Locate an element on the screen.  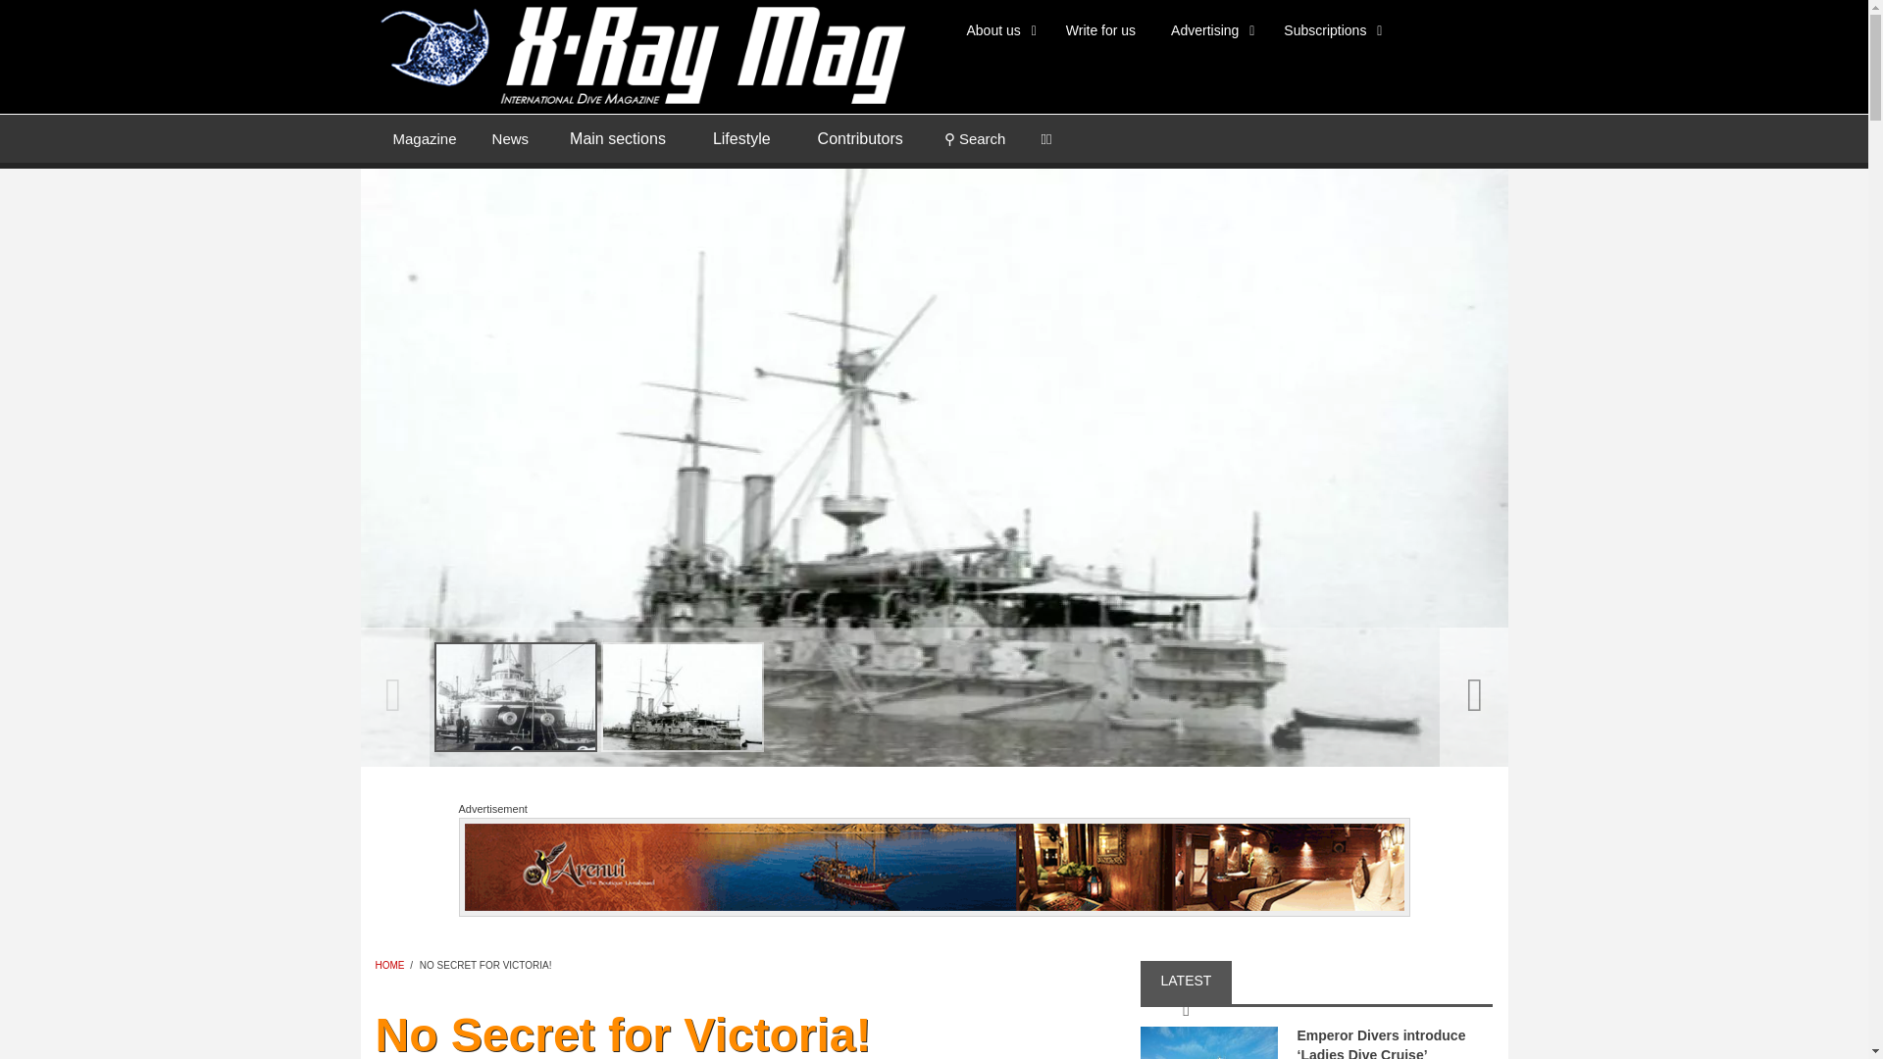
Main sections is located at coordinates (617, 139).